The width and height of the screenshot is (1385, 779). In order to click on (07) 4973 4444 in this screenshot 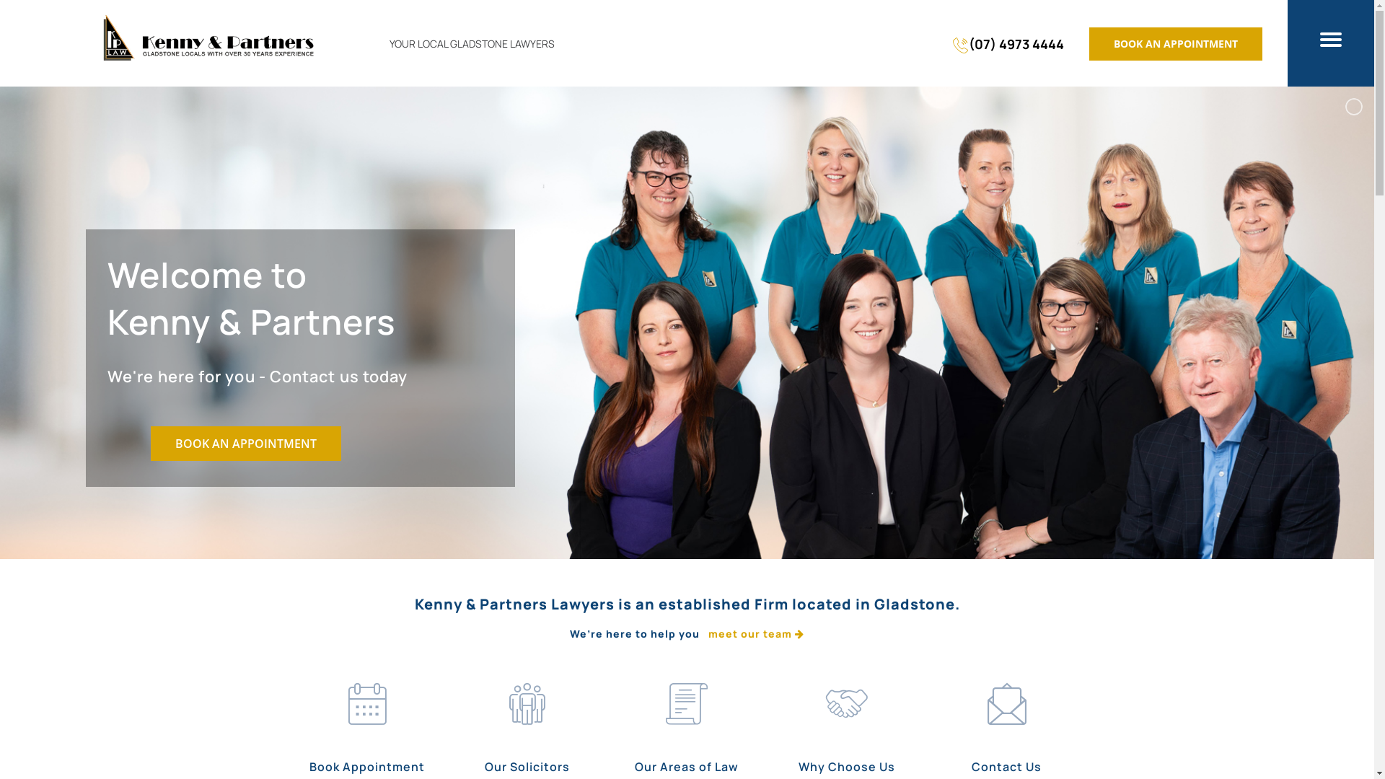, I will do `click(1008, 44)`.